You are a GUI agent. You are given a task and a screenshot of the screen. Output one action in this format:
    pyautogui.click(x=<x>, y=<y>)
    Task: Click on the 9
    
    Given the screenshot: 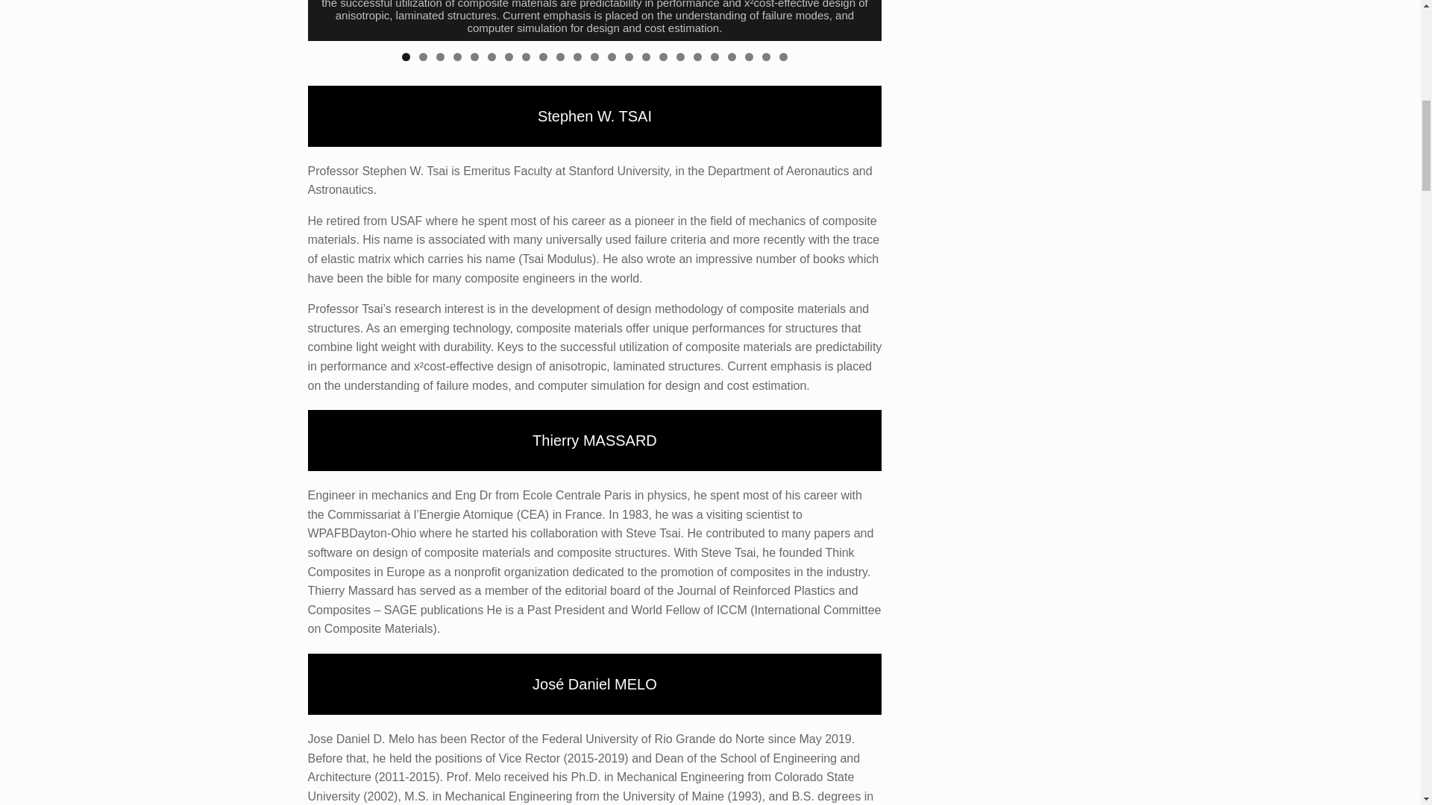 What is the action you would take?
    pyautogui.click(x=543, y=57)
    